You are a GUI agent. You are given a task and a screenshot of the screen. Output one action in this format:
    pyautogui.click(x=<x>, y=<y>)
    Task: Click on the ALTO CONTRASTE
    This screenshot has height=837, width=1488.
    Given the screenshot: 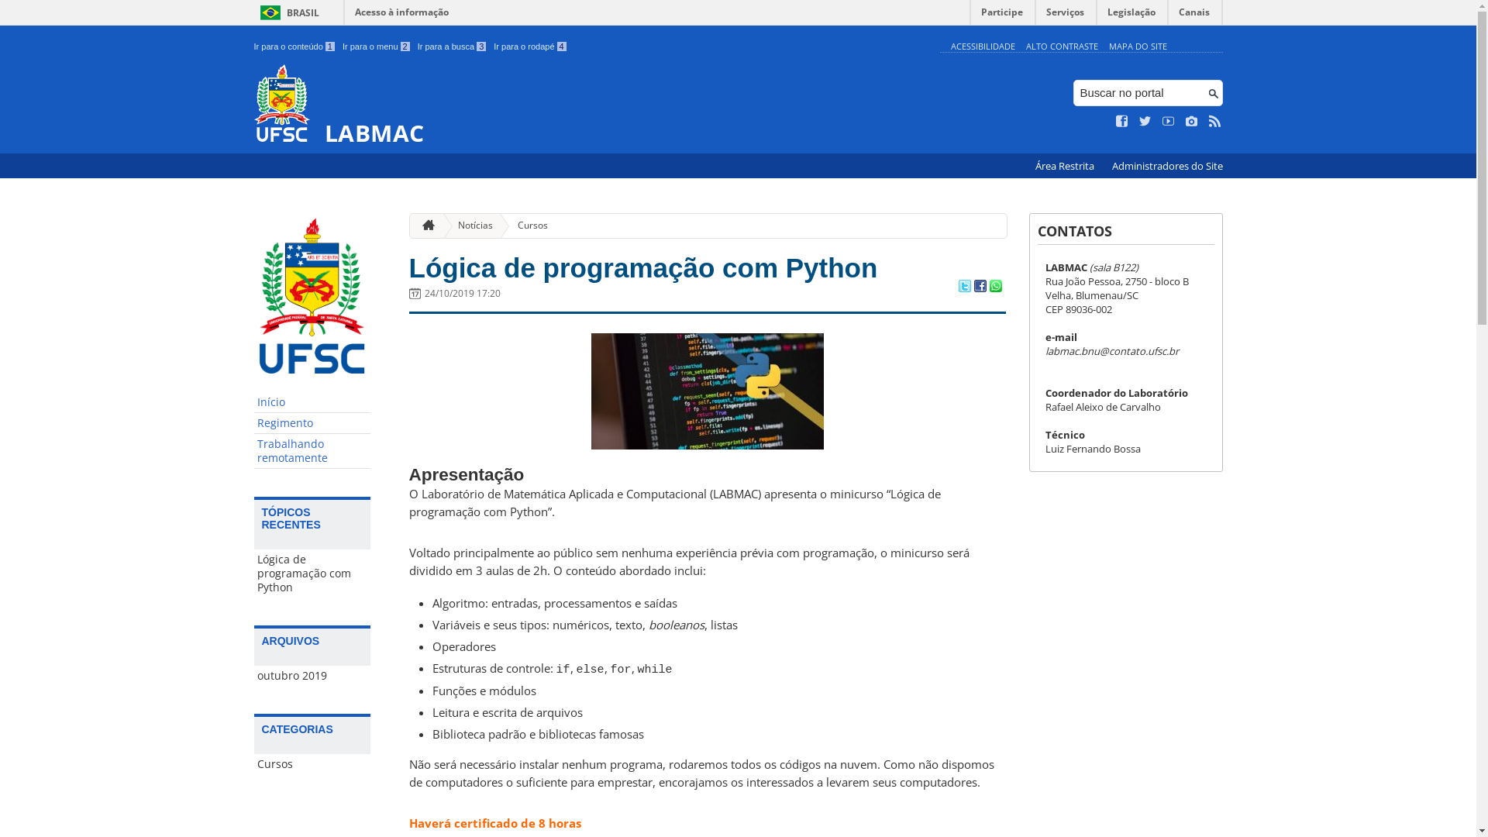 What is the action you would take?
    pyautogui.click(x=1062, y=46)
    